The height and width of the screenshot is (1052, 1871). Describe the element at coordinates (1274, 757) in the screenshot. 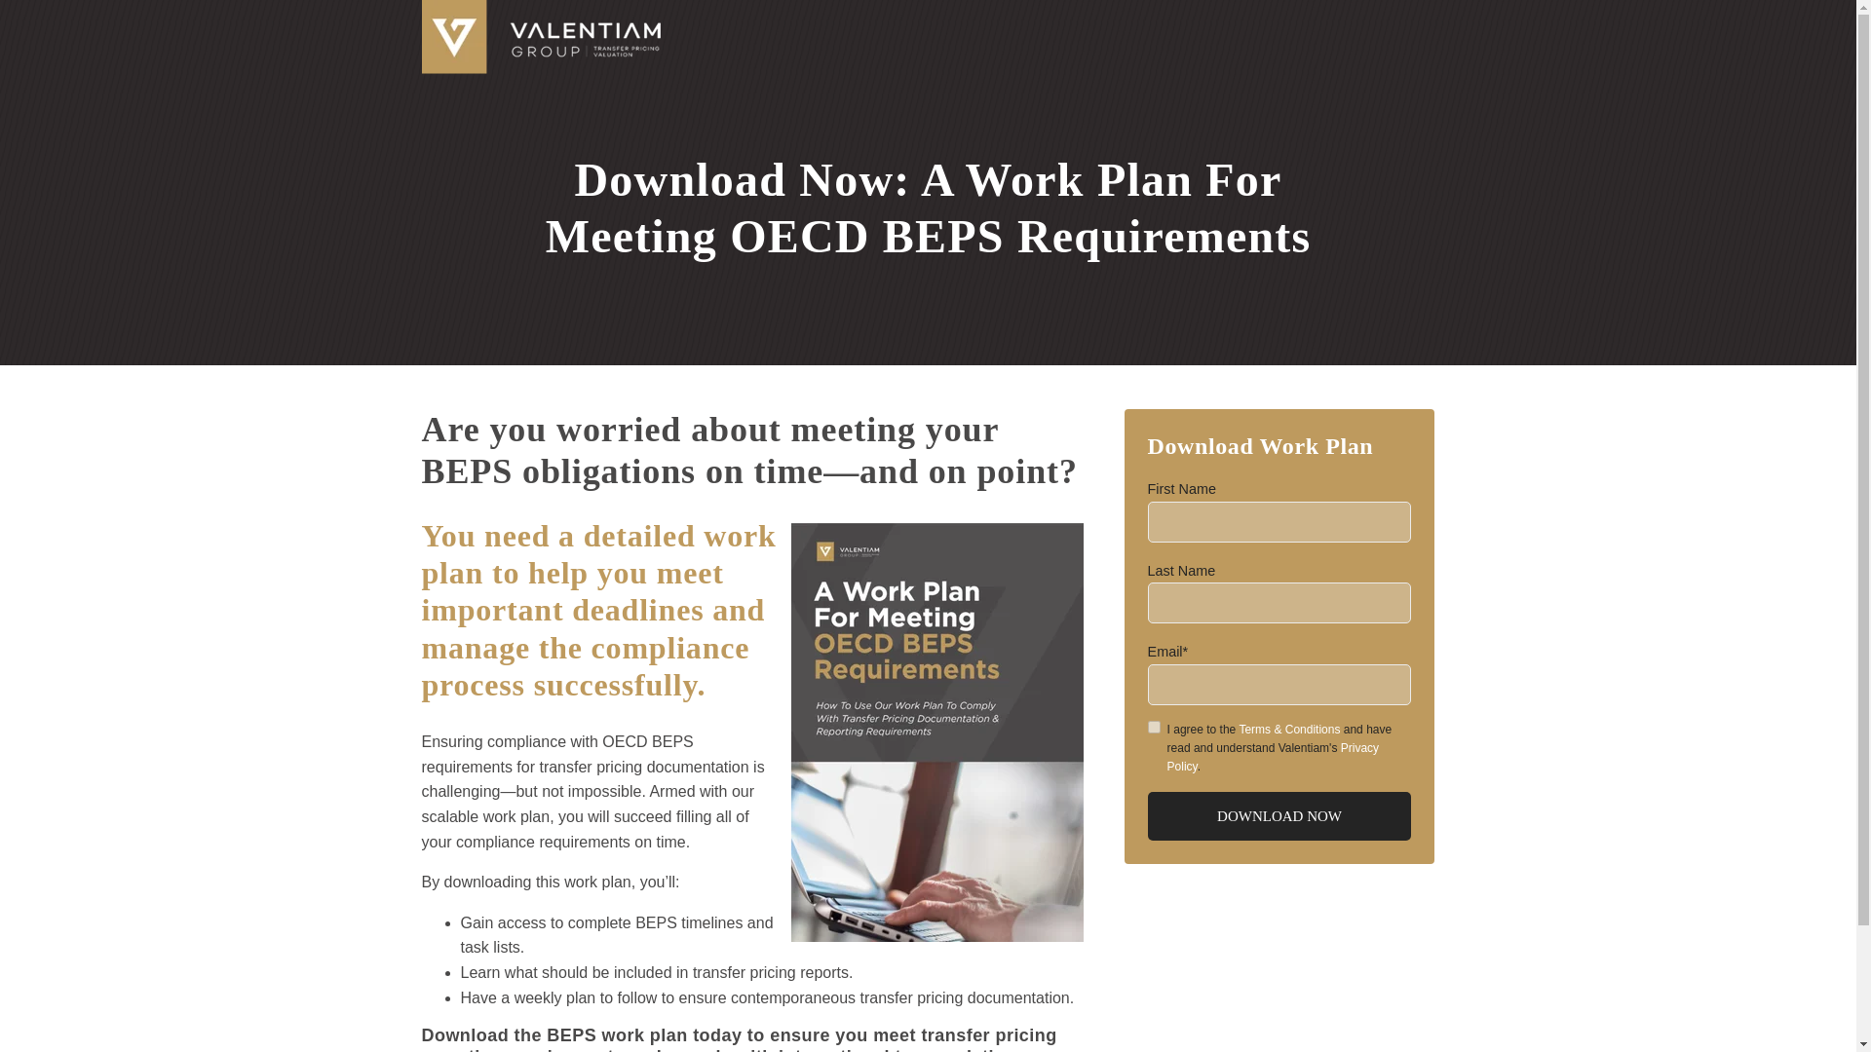

I see `Privacy Policy` at that location.